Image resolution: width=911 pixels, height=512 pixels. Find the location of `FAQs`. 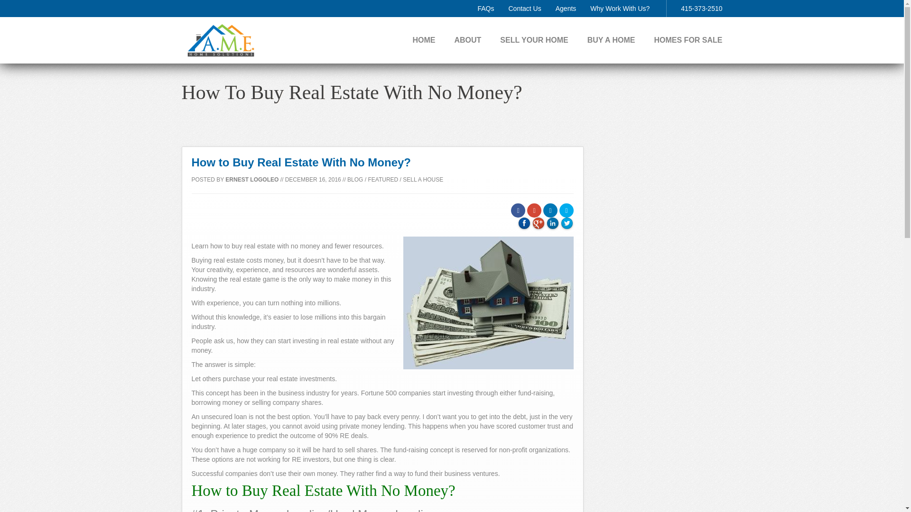

FAQs is located at coordinates (485, 8).